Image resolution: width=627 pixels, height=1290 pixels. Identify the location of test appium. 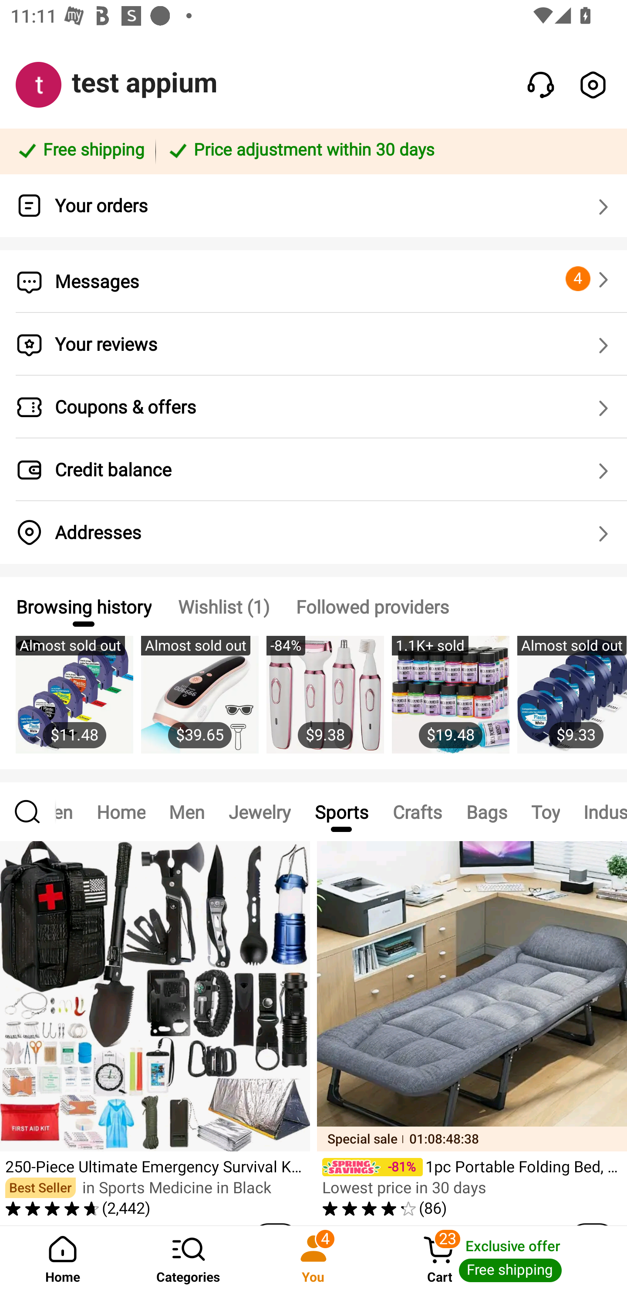
(145, 83).